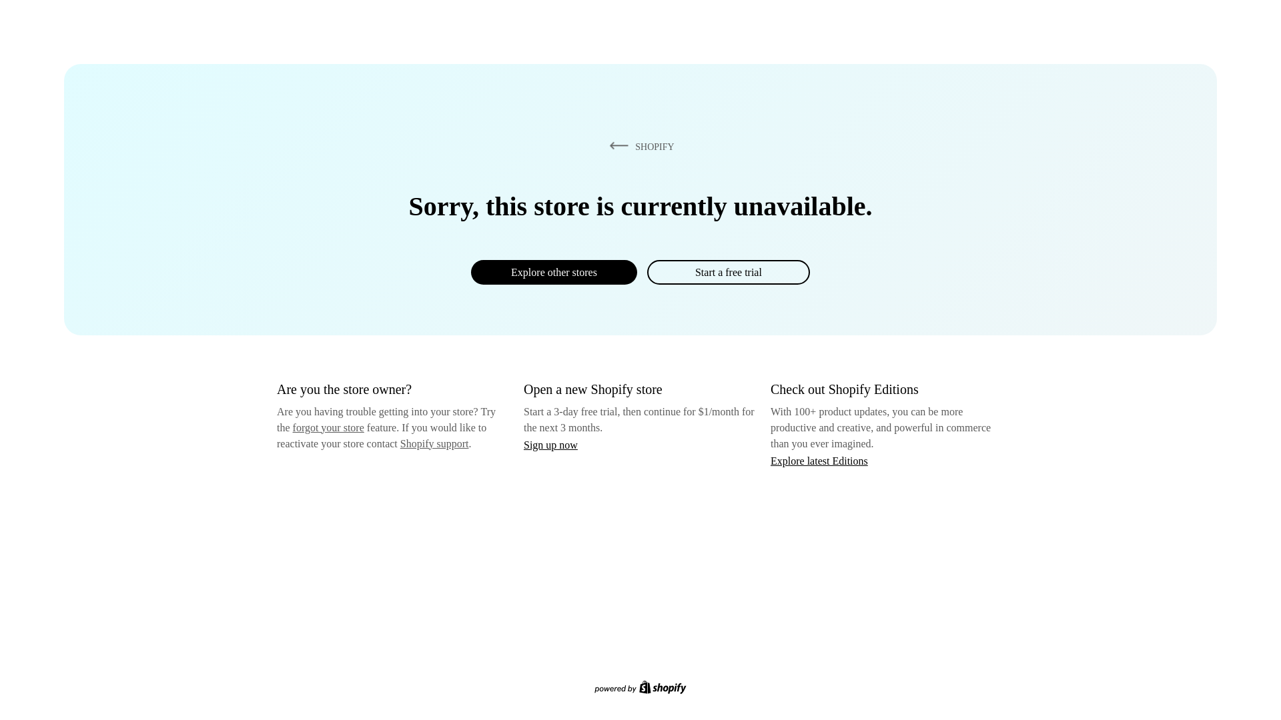  Describe the element at coordinates (328, 427) in the screenshot. I see `forgot your store` at that location.